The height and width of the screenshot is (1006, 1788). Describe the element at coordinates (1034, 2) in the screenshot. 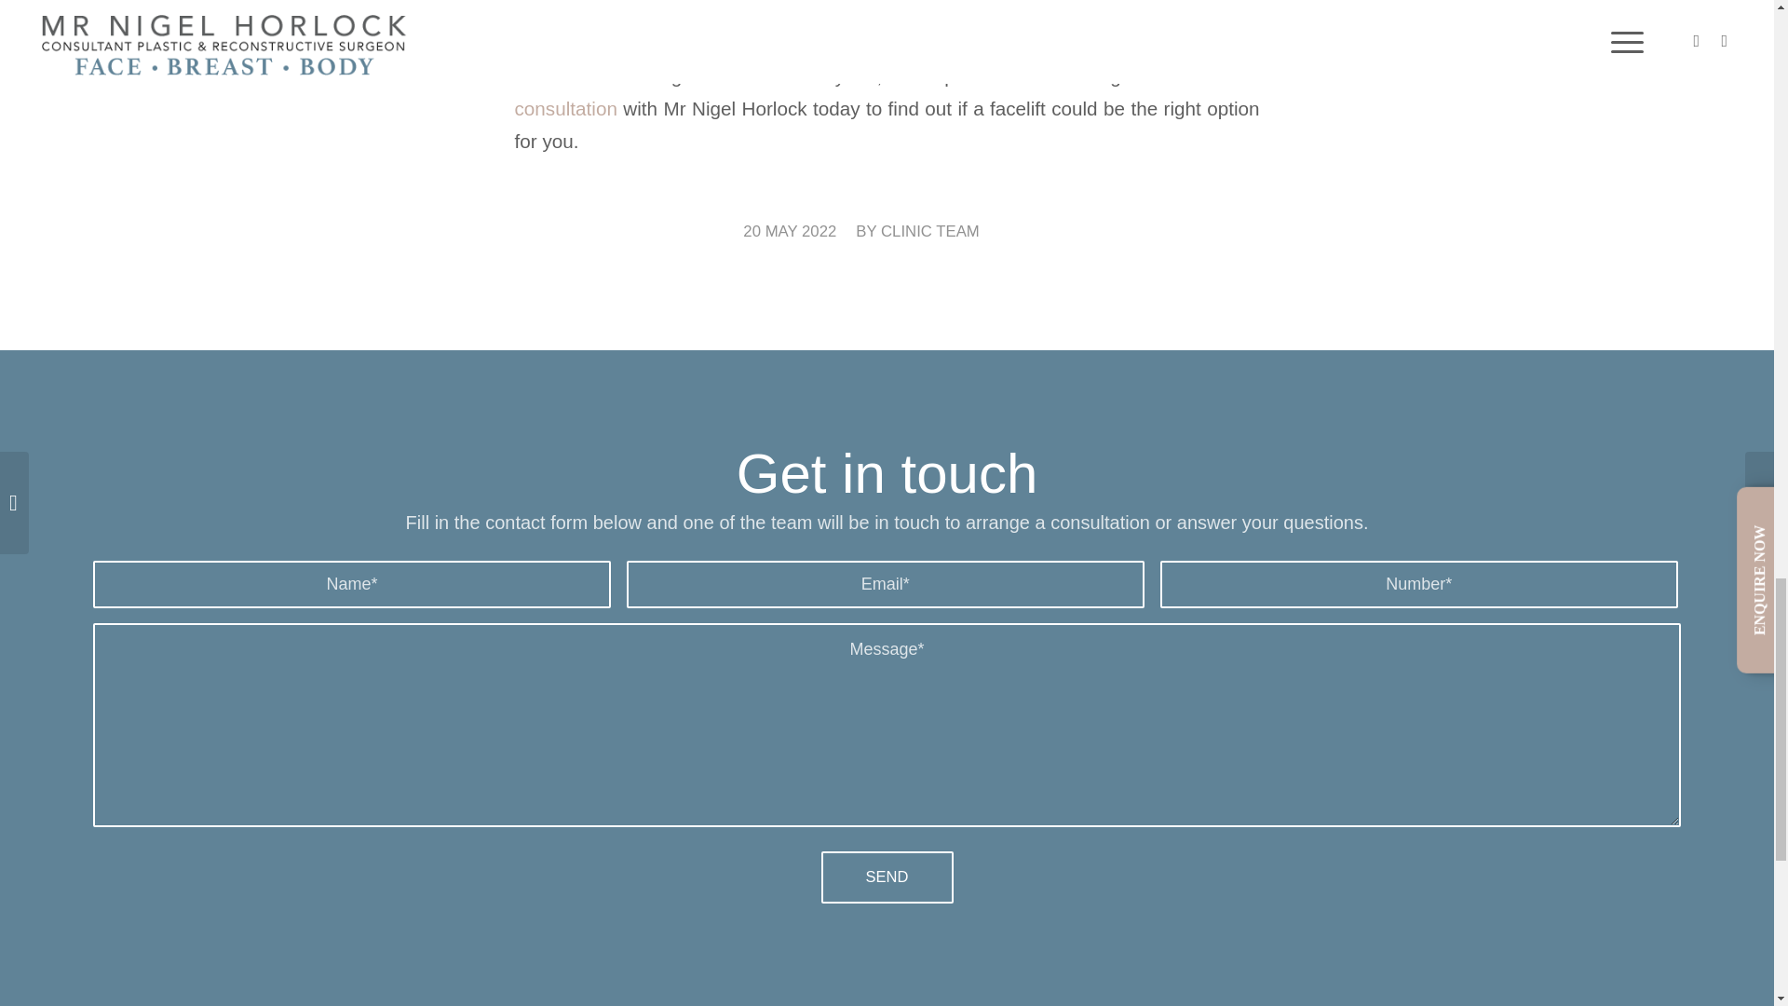

I see `tighten up the tissue` at that location.